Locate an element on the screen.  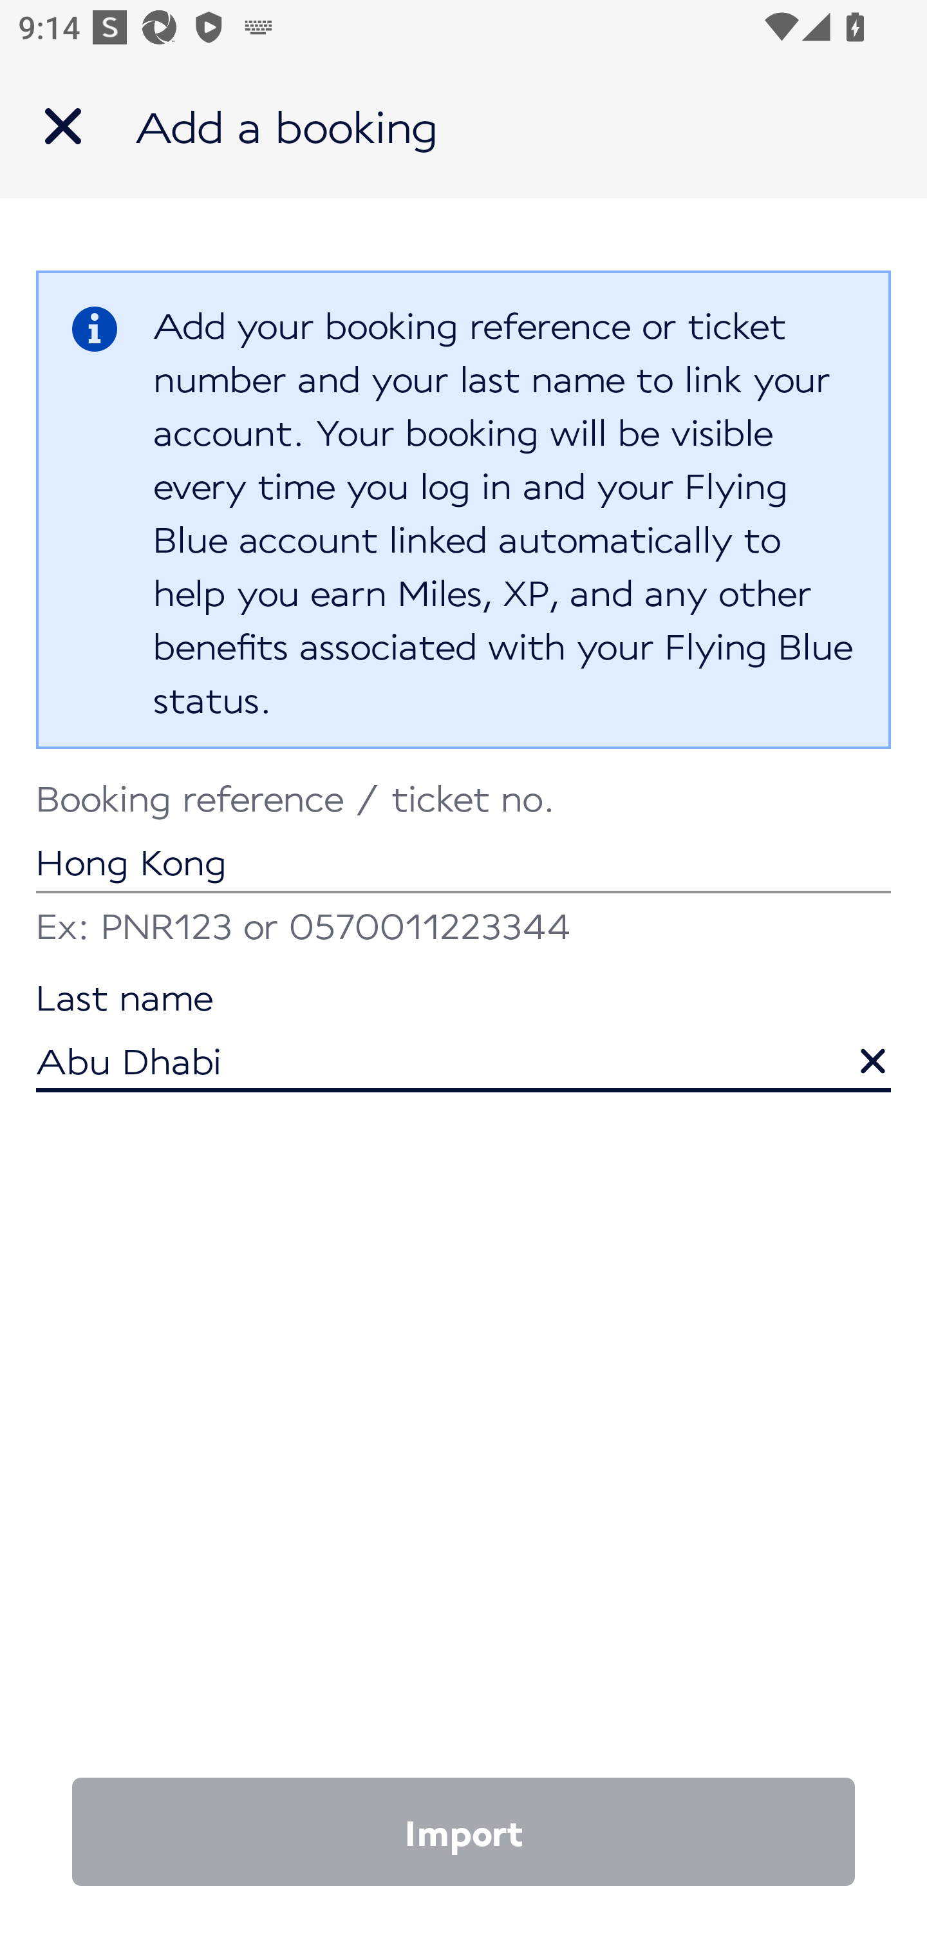
Hong Kong Ex: PNR123 or 0570011223344 is located at coordinates (464, 866).